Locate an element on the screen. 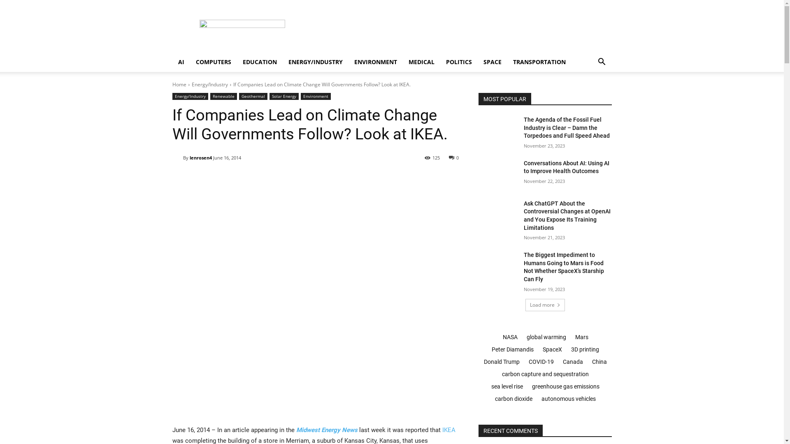  NASA is located at coordinates (510, 337).